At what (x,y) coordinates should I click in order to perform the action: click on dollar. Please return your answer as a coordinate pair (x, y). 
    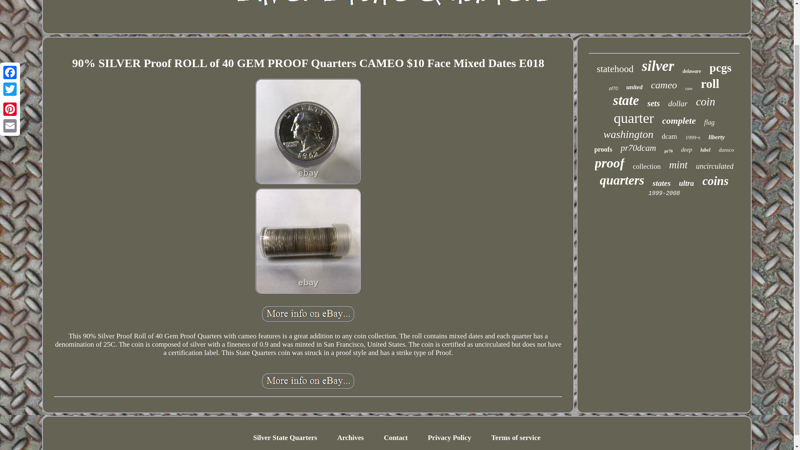
    Looking at the image, I should click on (677, 103).